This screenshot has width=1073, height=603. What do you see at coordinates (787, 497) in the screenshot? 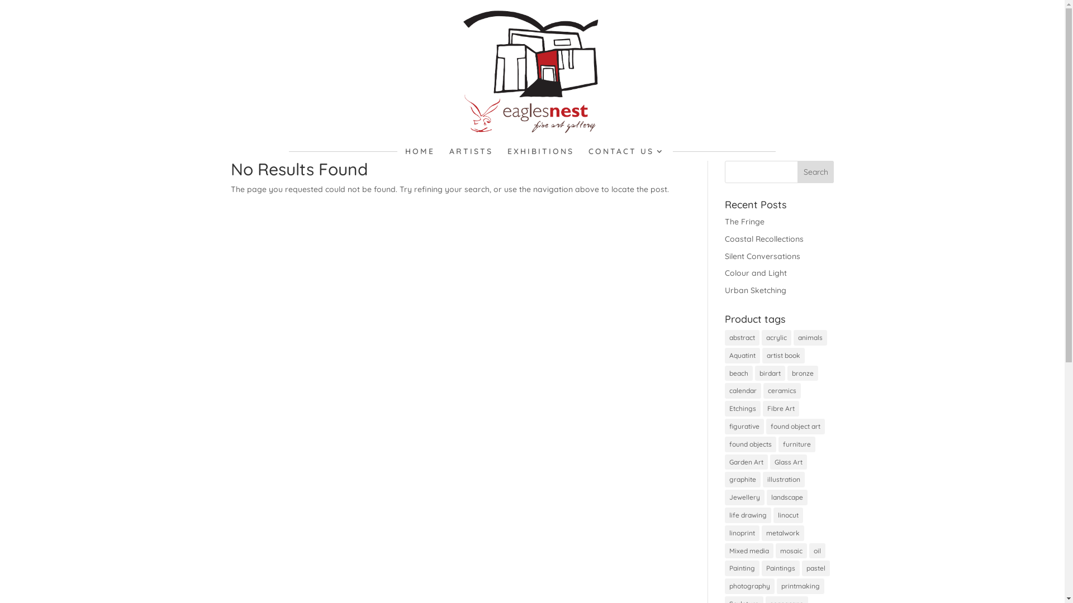
I see `landscape` at bounding box center [787, 497].